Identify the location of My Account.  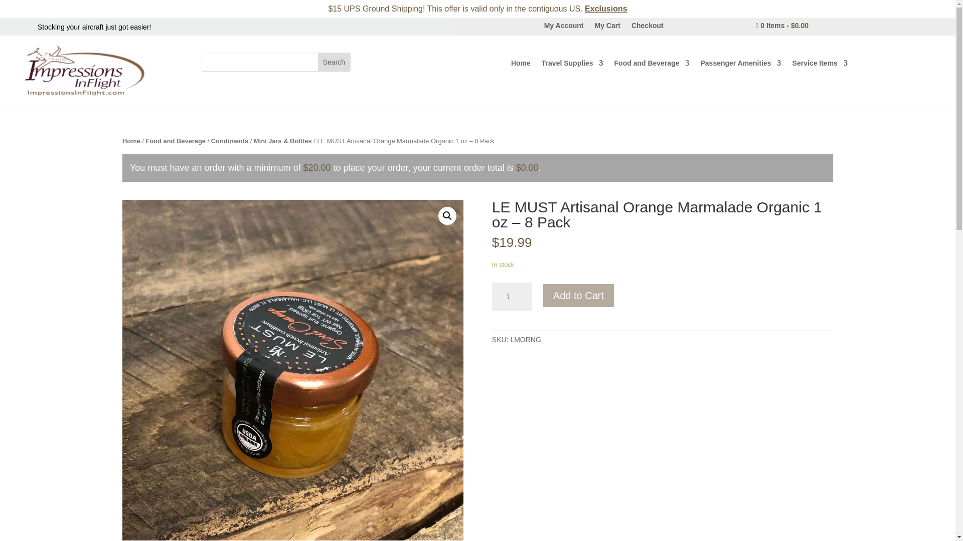
(564, 27).